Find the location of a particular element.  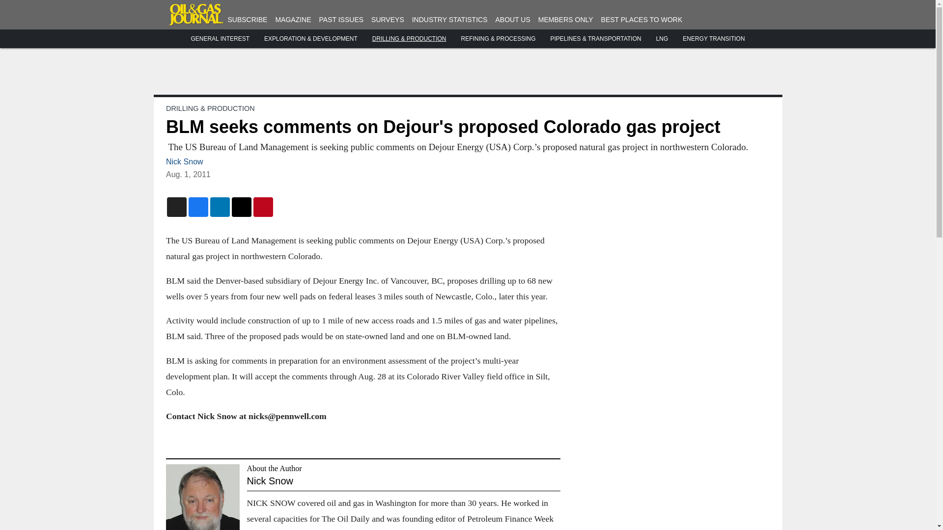

Nick Snow is located at coordinates (185, 161).